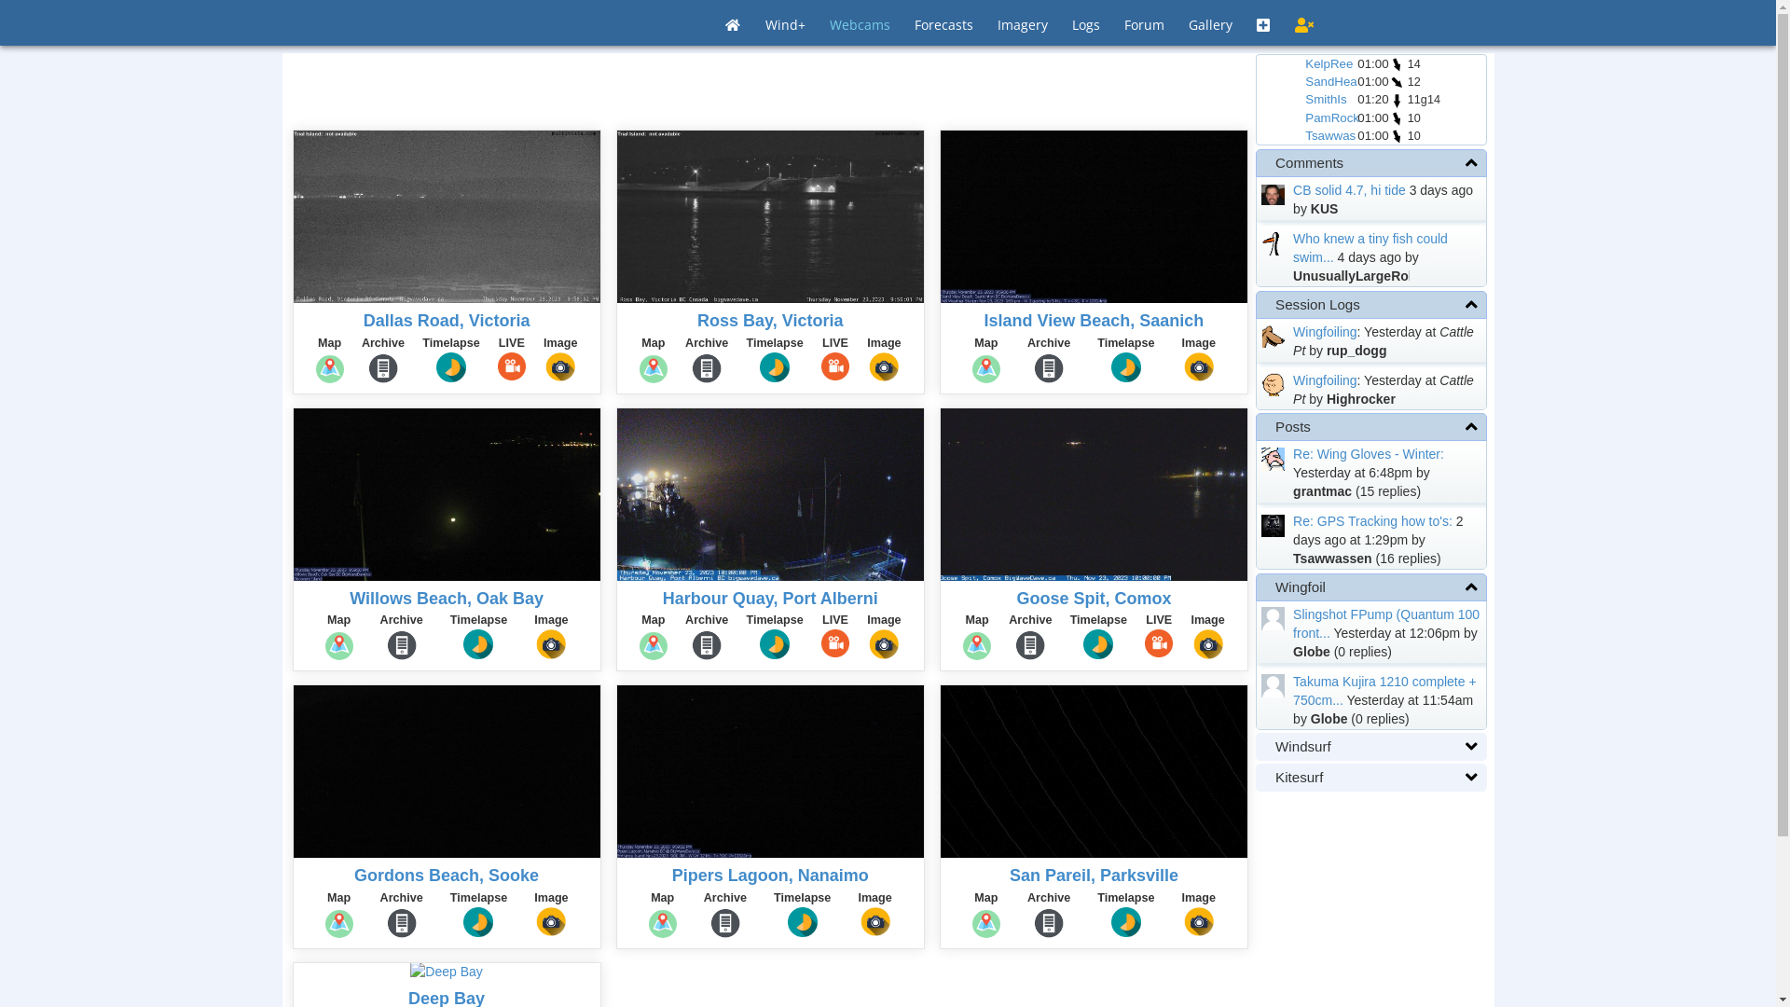  I want to click on Webcam Image, so click(447, 778).